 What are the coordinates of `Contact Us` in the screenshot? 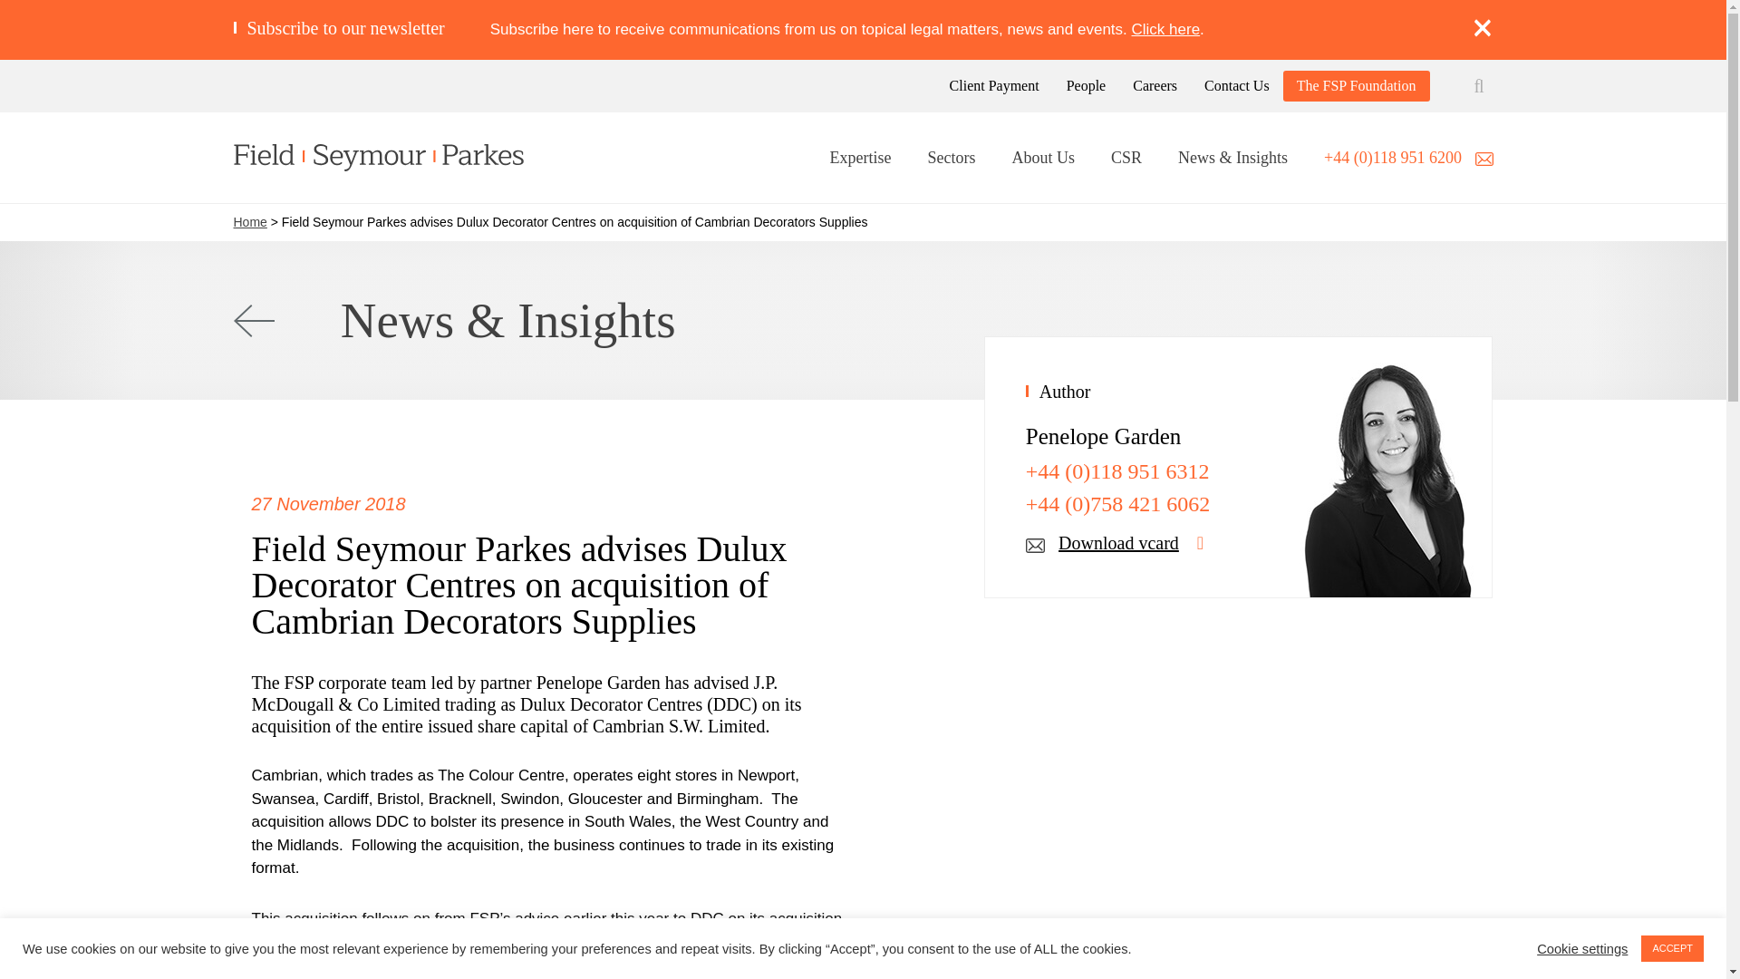 It's located at (1236, 85).